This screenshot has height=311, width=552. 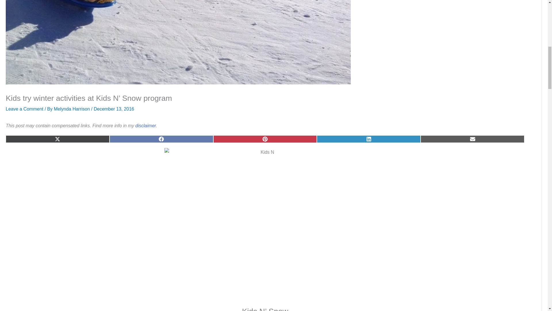 I want to click on disclaimer, so click(x=145, y=126).